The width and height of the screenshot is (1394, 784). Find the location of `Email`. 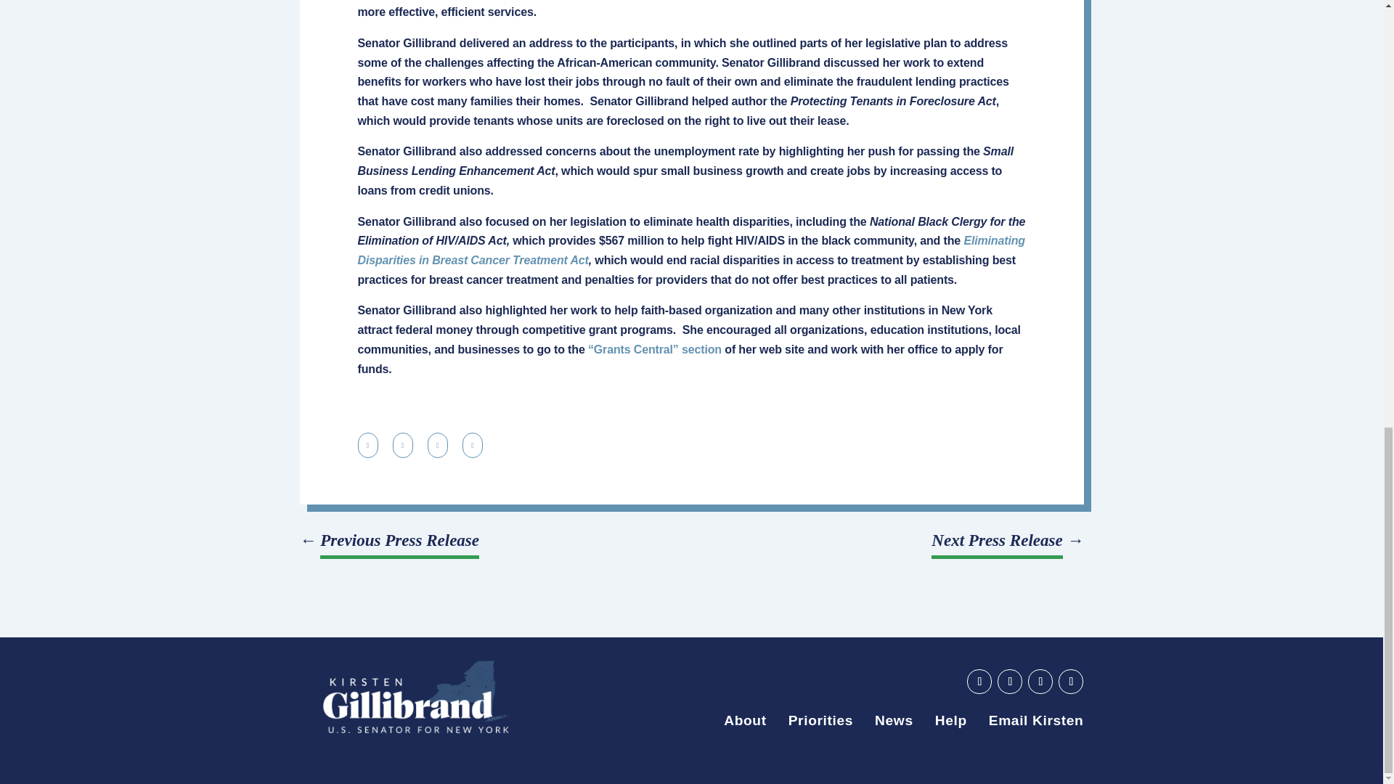

Email is located at coordinates (402, 445).